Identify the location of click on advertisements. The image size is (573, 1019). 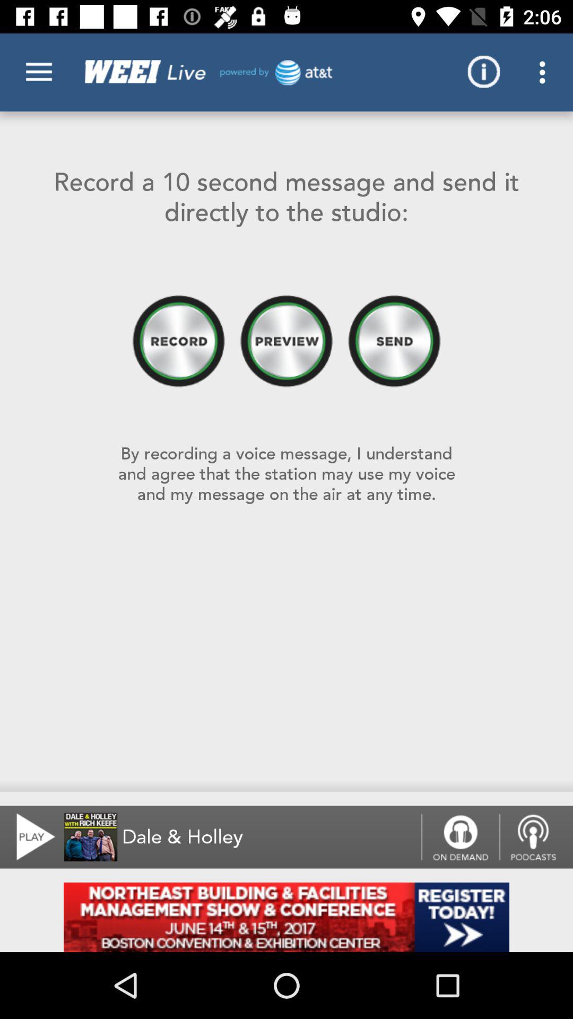
(286, 917).